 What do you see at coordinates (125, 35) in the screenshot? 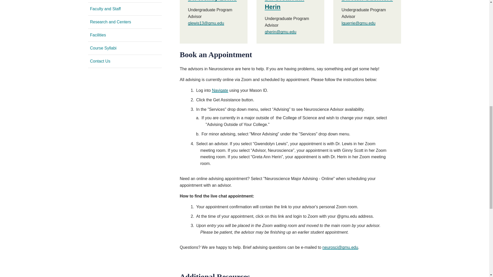
I see `Facilities` at bounding box center [125, 35].